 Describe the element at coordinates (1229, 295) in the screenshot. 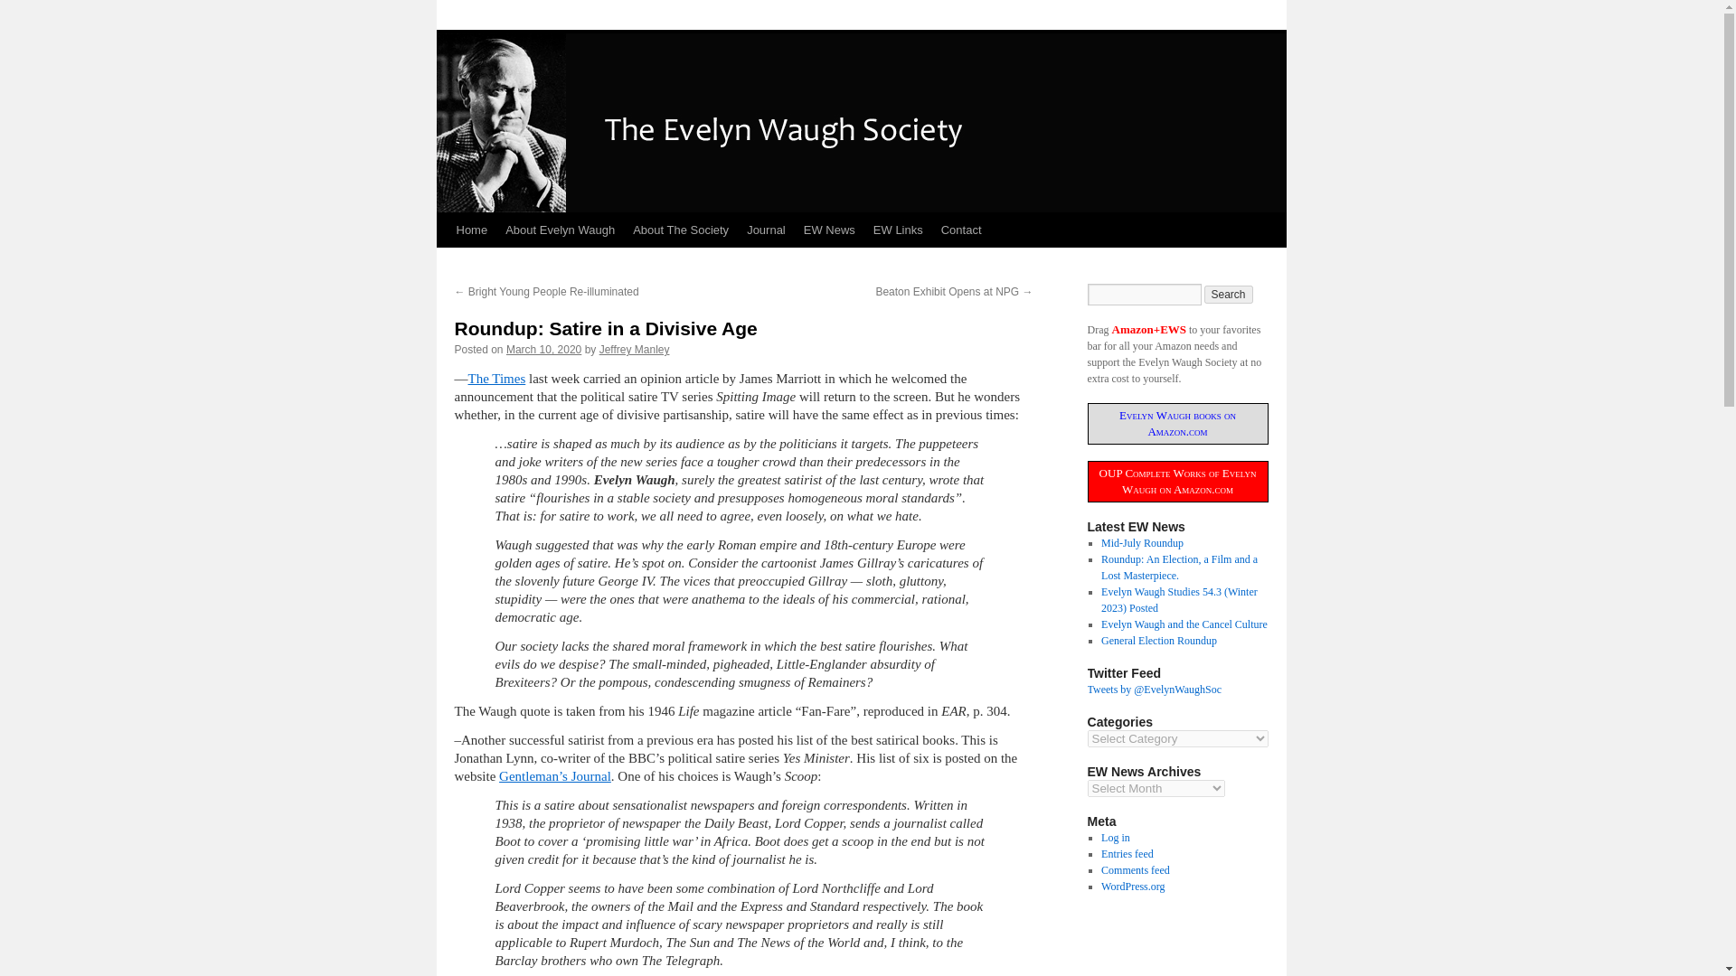

I see `Search` at that location.